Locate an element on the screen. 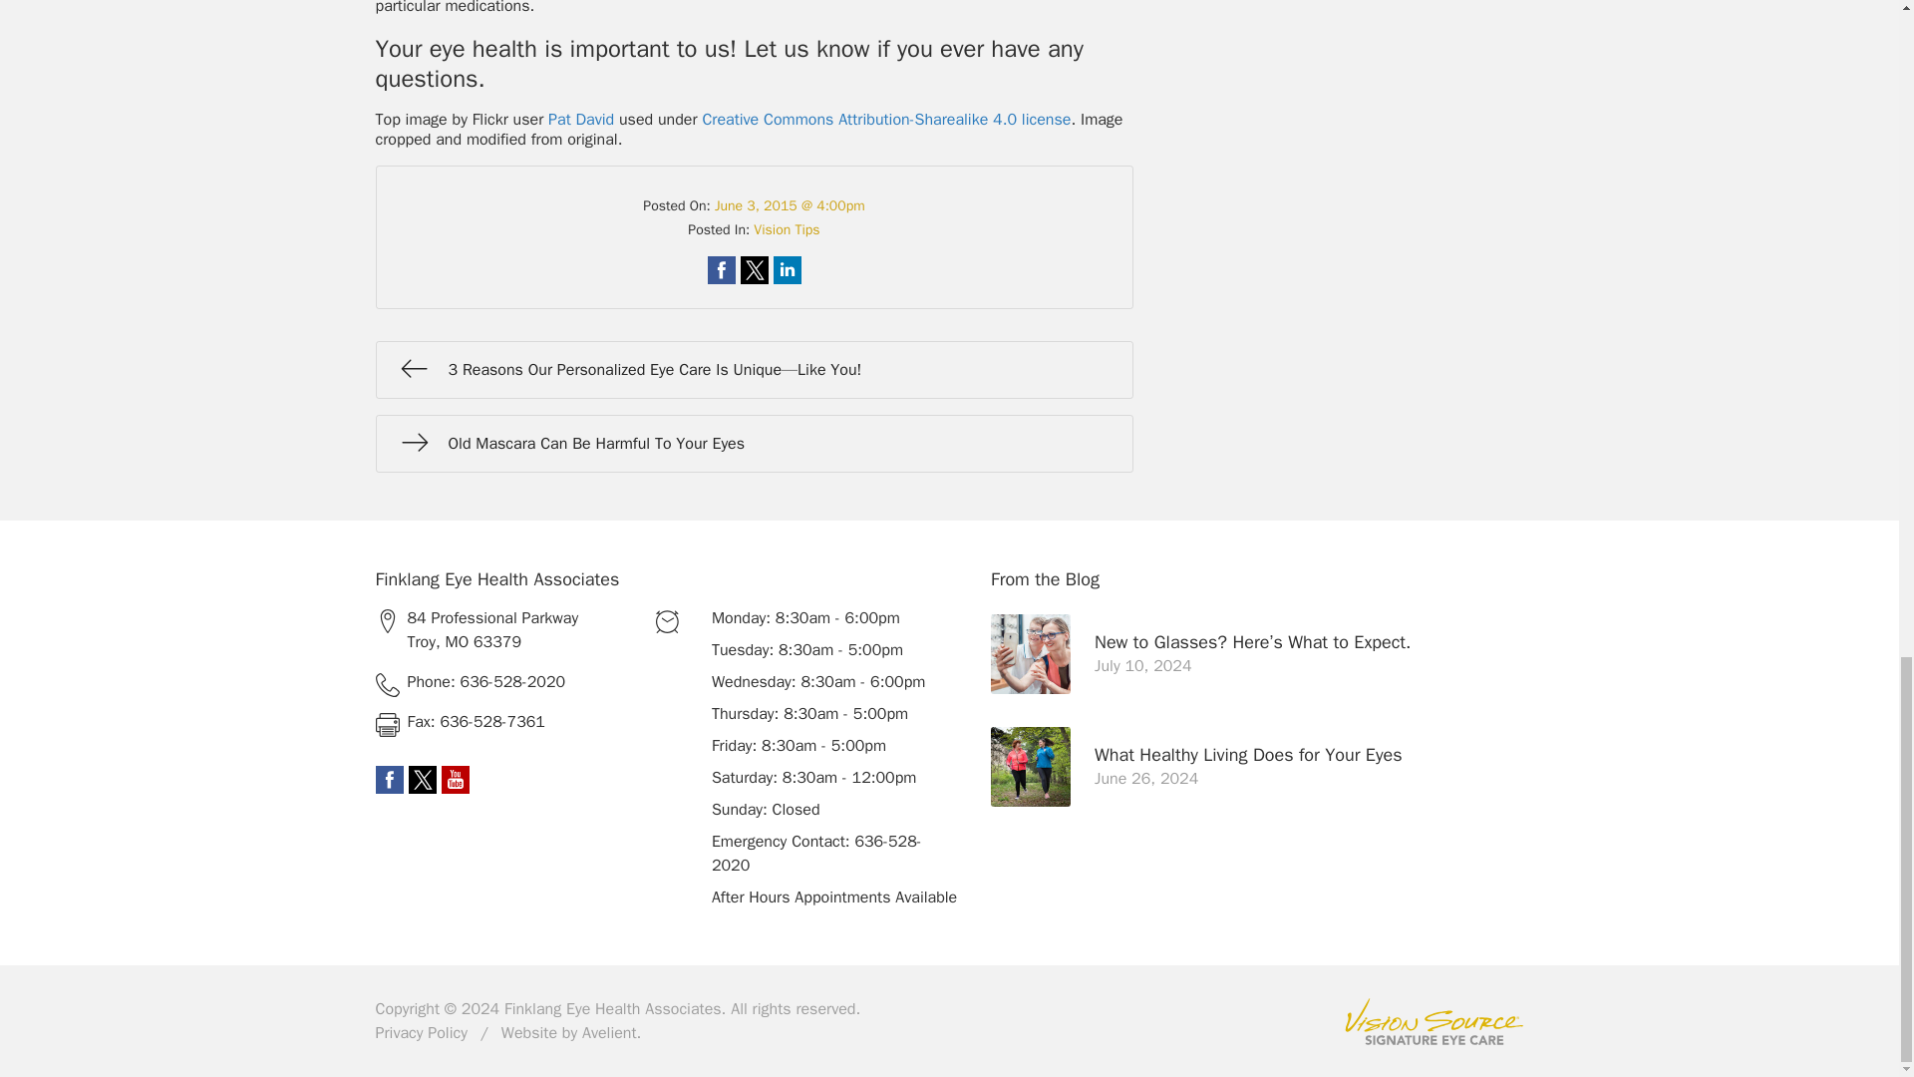 The width and height of the screenshot is (1914, 1077). Share on Facebook is located at coordinates (722, 270).